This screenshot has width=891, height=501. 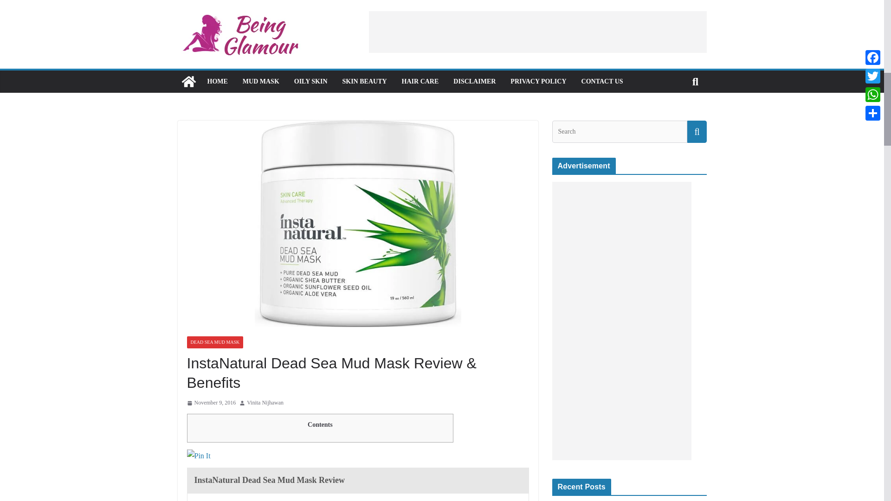 What do you see at coordinates (261, 82) in the screenshot?
I see `MUD MASK` at bounding box center [261, 82].